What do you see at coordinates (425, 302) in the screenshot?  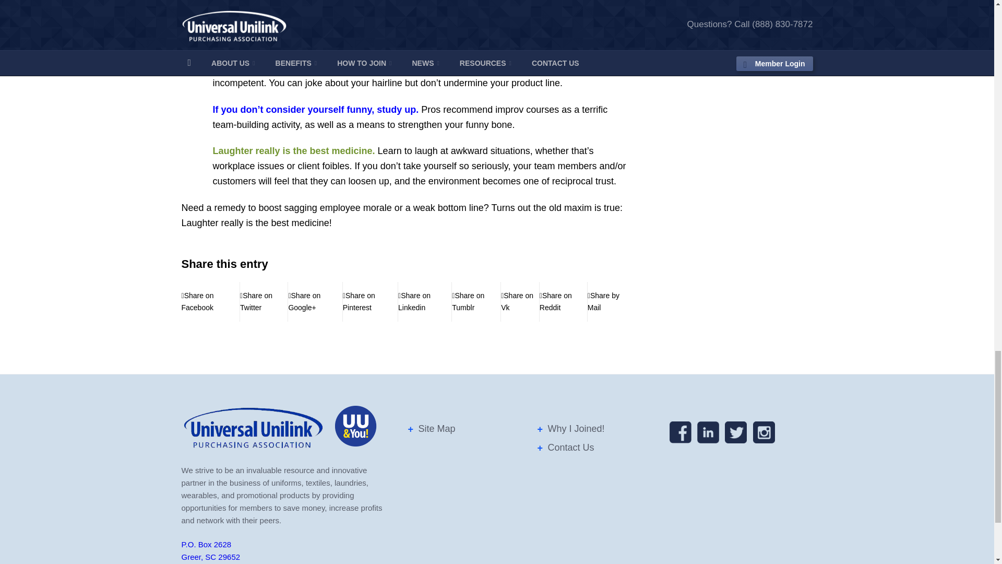 I see `Share on Linkedin` at bounding box center [425, 302].